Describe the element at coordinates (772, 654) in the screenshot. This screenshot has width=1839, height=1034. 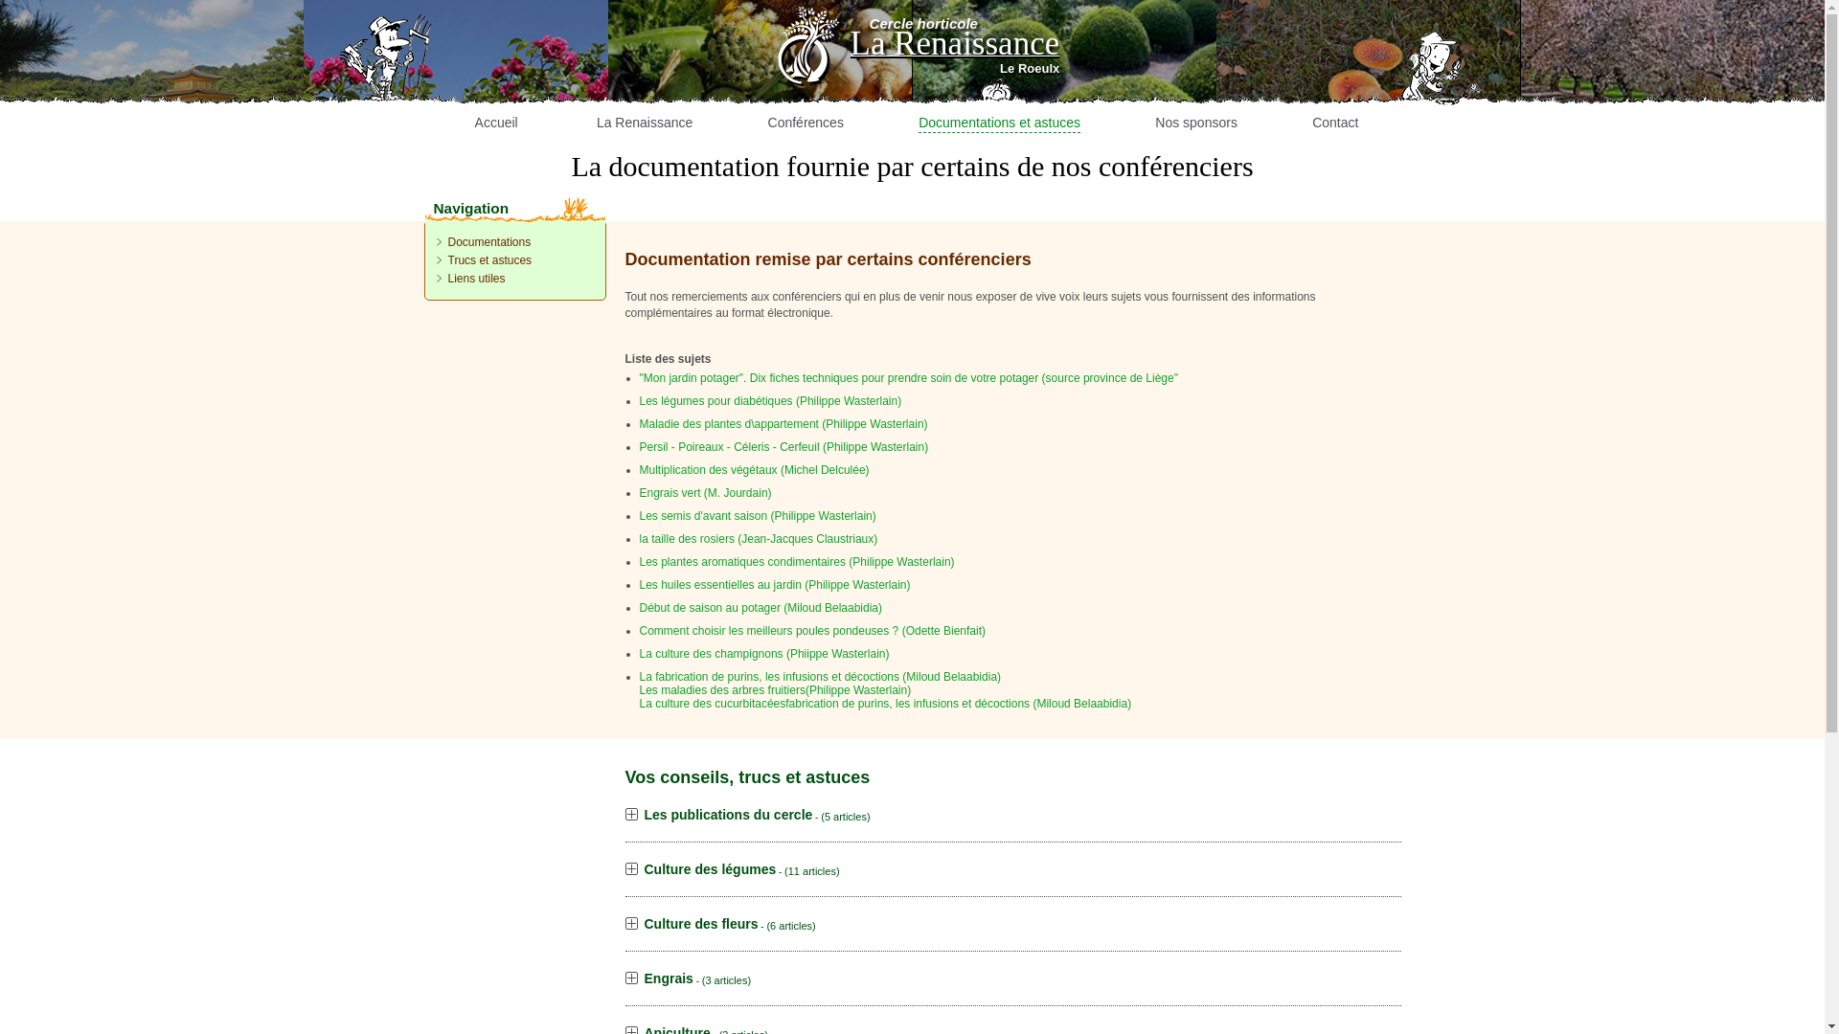
I see `La culture des champignons (Phiippe Wasterlain)` at that location.